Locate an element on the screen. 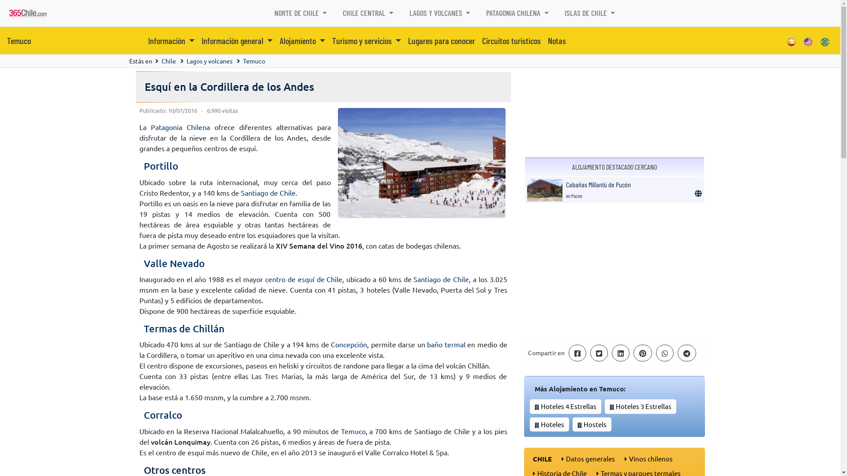 This screenshot has height=476, width=847. Temuco is located at coordinates (353, 431).